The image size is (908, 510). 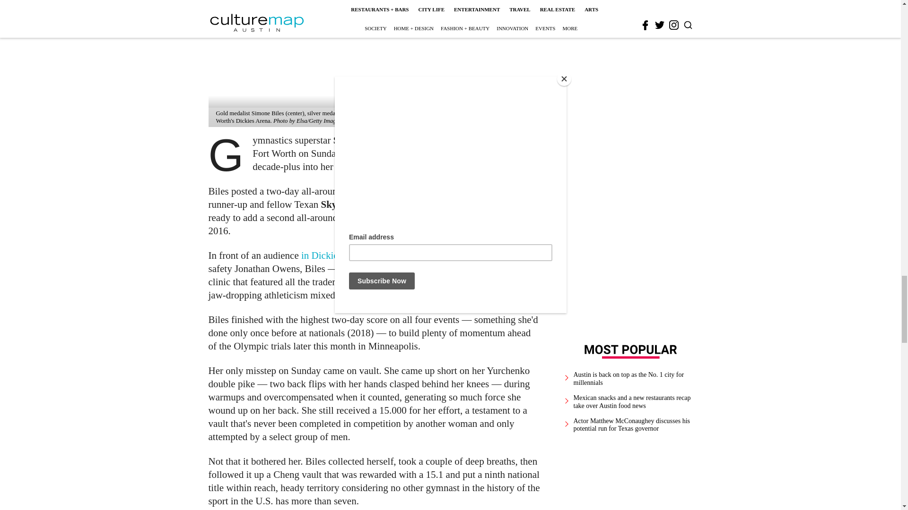 I want to click on 3rd party ad content, so click(x=631, y=81).